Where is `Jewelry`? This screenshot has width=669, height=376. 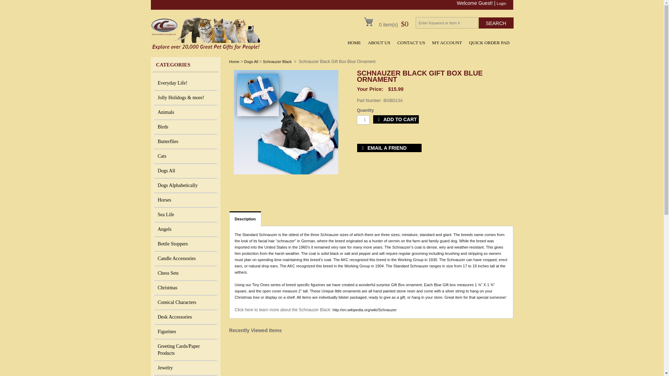 Jewelry is located at coordinates (185, 368).